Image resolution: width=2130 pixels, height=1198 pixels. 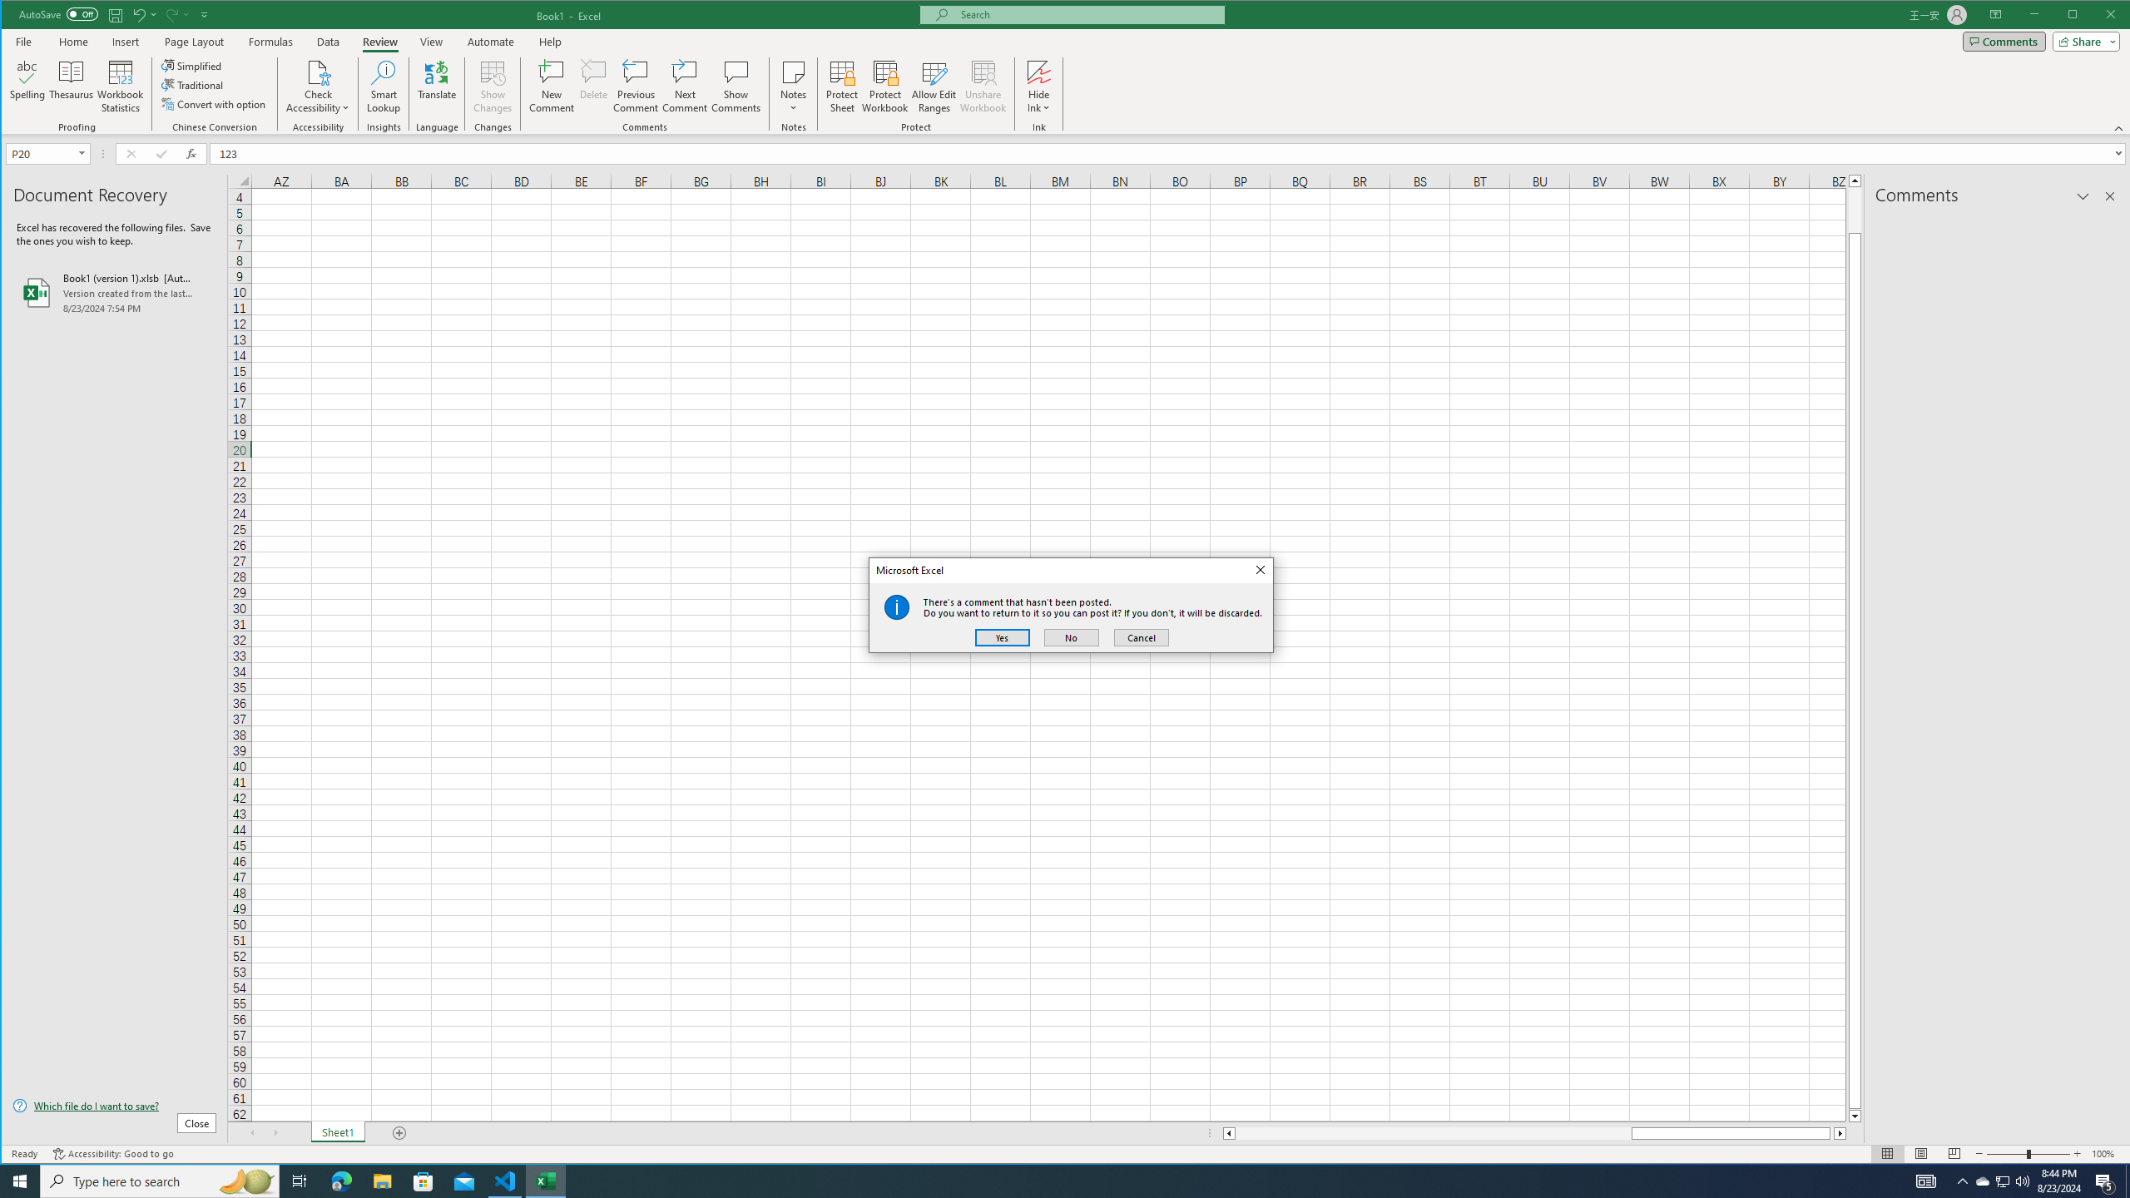 I want to click on Automate, so click(x=491, y=42).